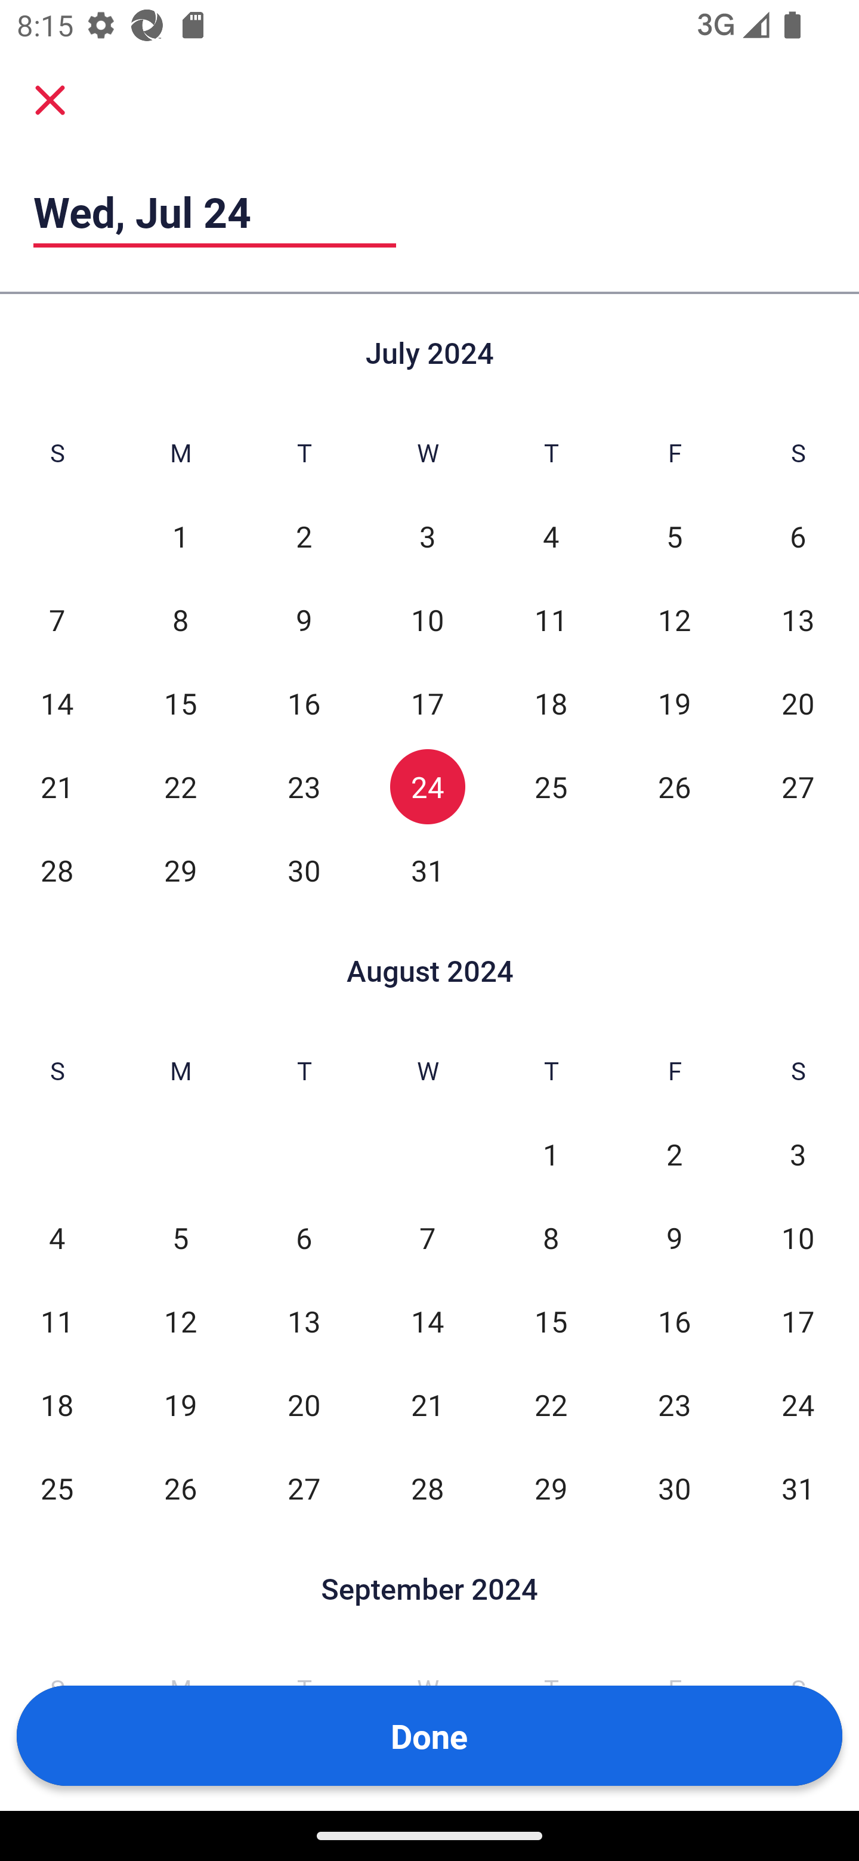 This screenshot has height=1861, width=859. I want to click on 8 Thu, Aug 8, Not Selected, so click(551, 1238).